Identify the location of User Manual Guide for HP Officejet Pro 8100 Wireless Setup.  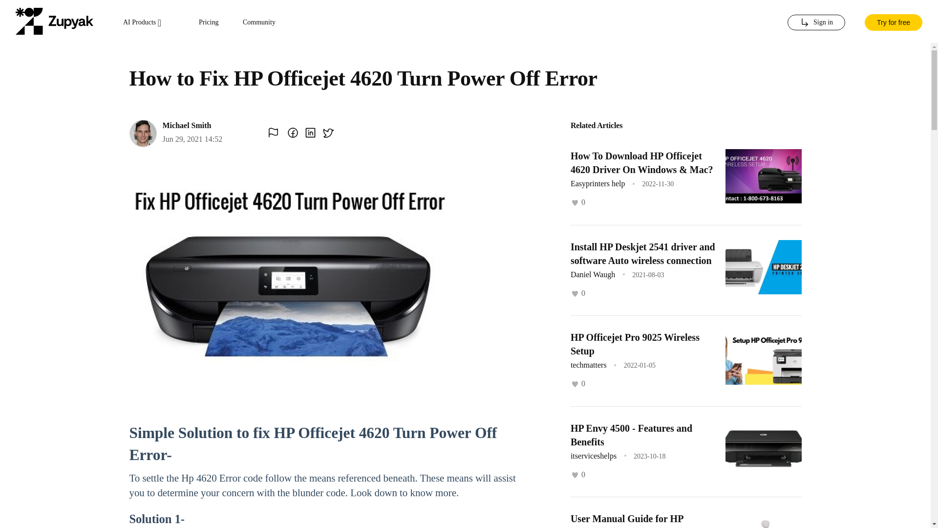
(640, 520).